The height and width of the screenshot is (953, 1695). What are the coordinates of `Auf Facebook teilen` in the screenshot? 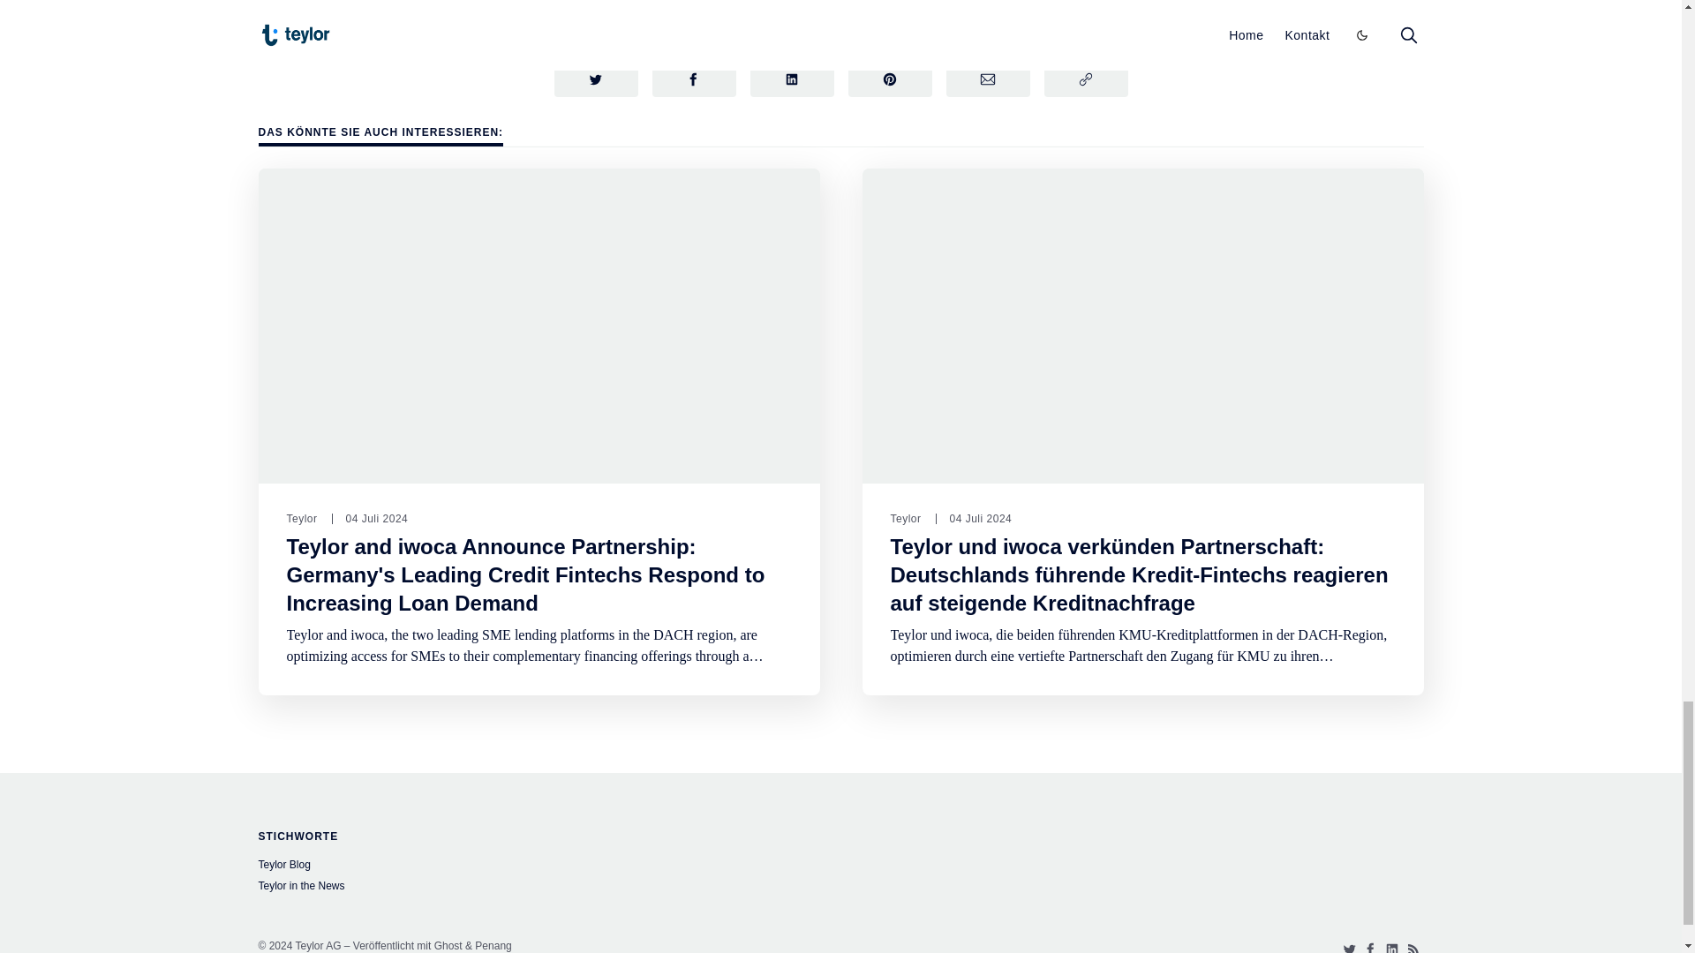 It's located at (693, 79).